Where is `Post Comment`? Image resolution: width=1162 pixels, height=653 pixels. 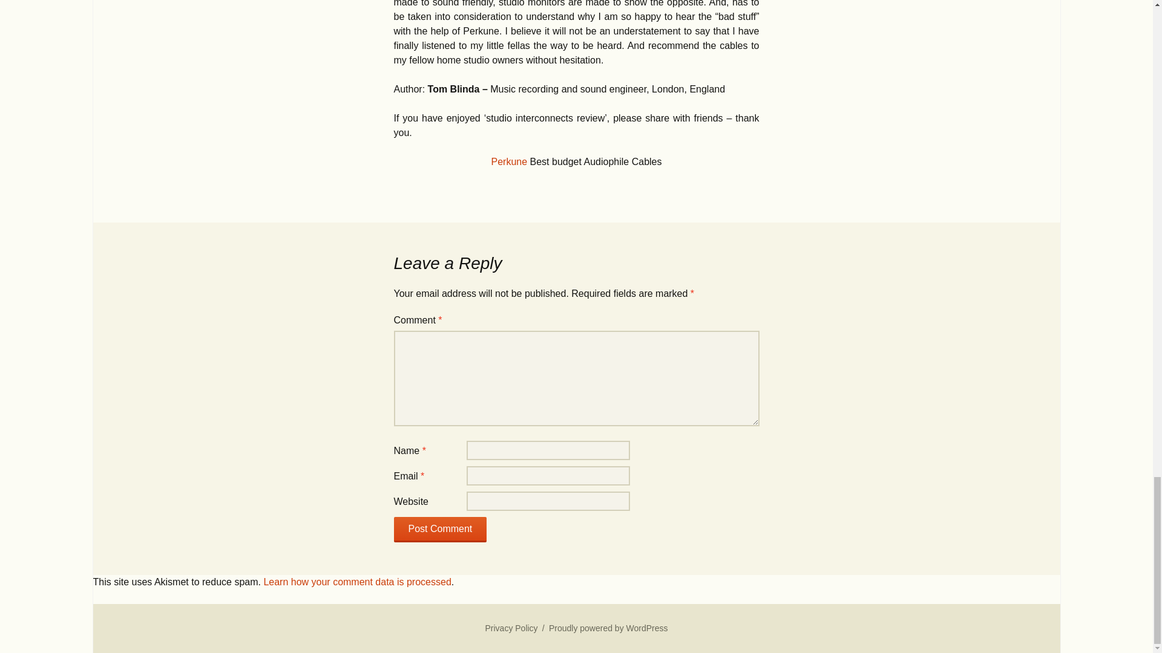
Post Comment is located at coordinates (440, 530).